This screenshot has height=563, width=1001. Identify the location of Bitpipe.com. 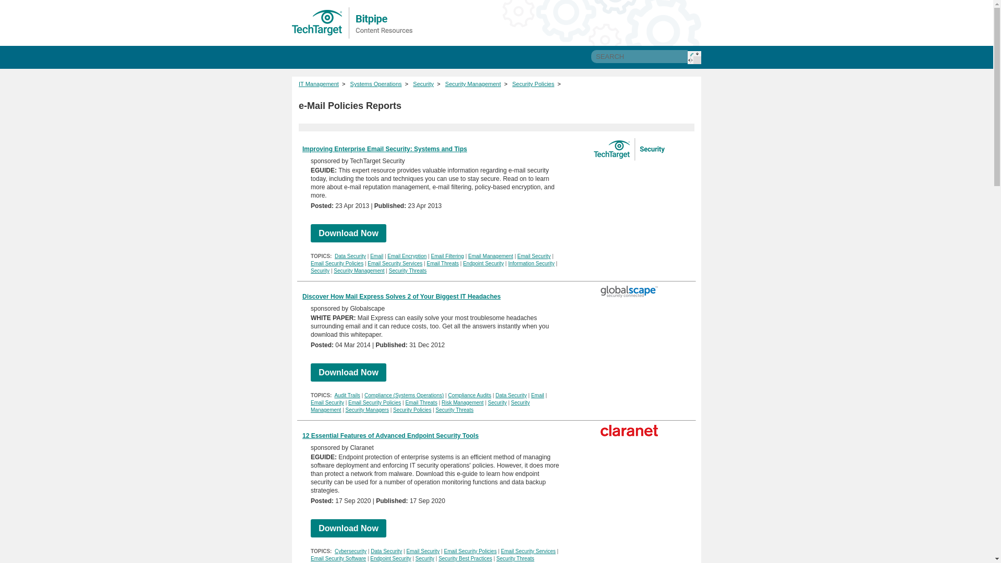
(353, 23).